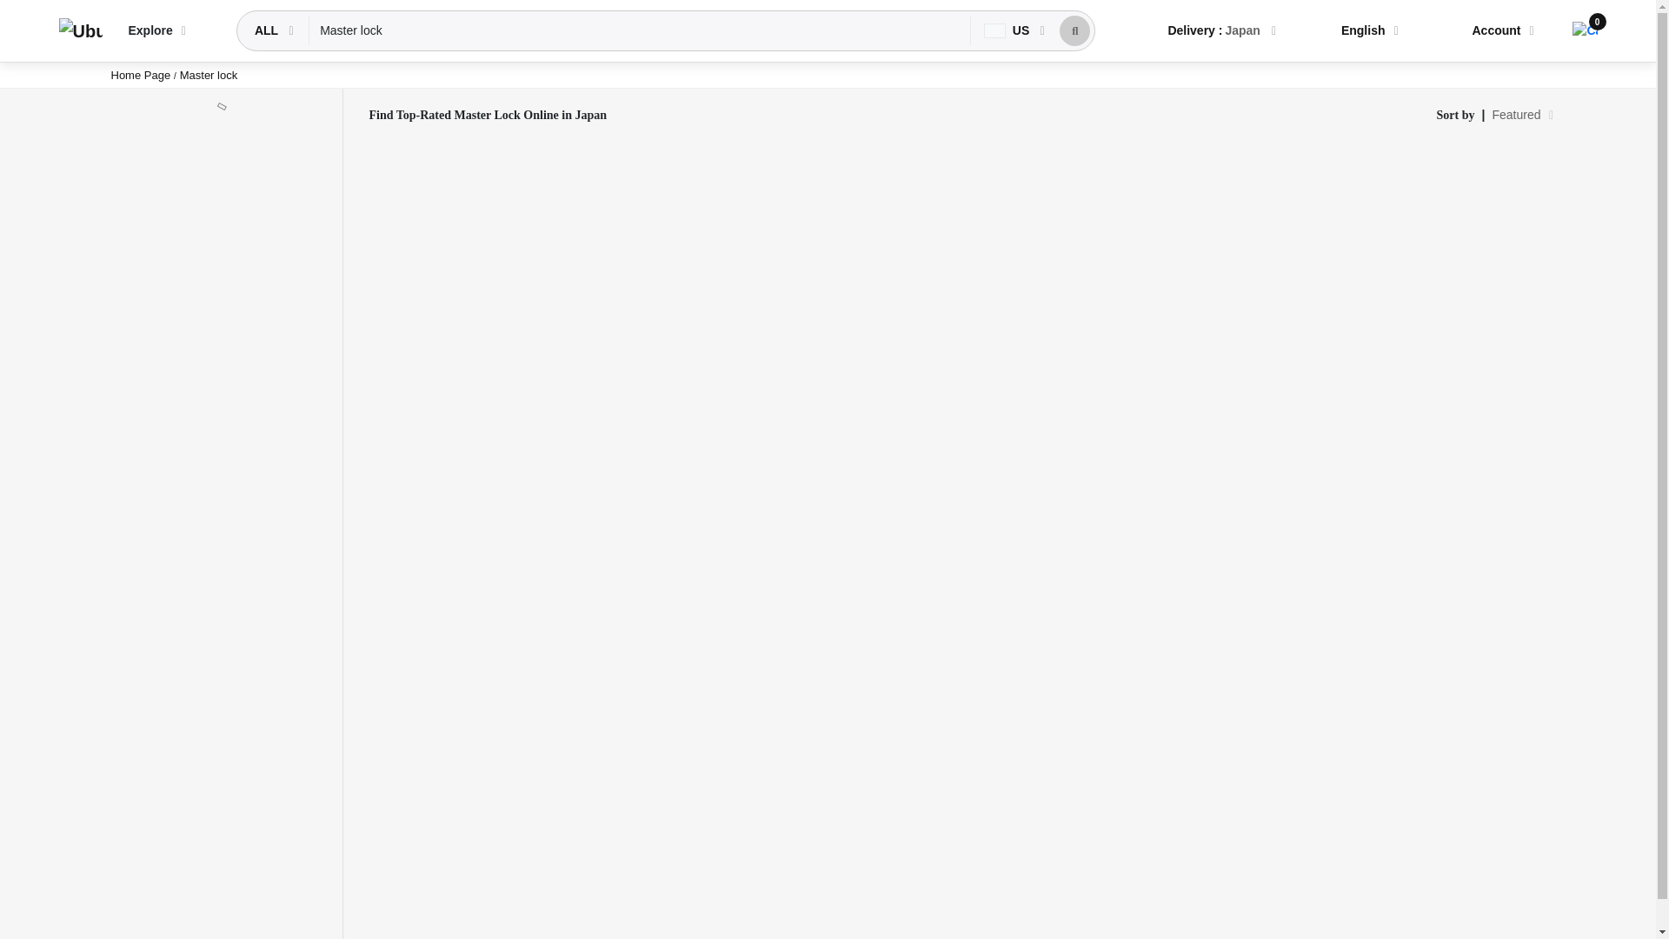 Image resolution: width=1669 pixels, height=939 pixels. I want to click on ALL, so click(268, 30).